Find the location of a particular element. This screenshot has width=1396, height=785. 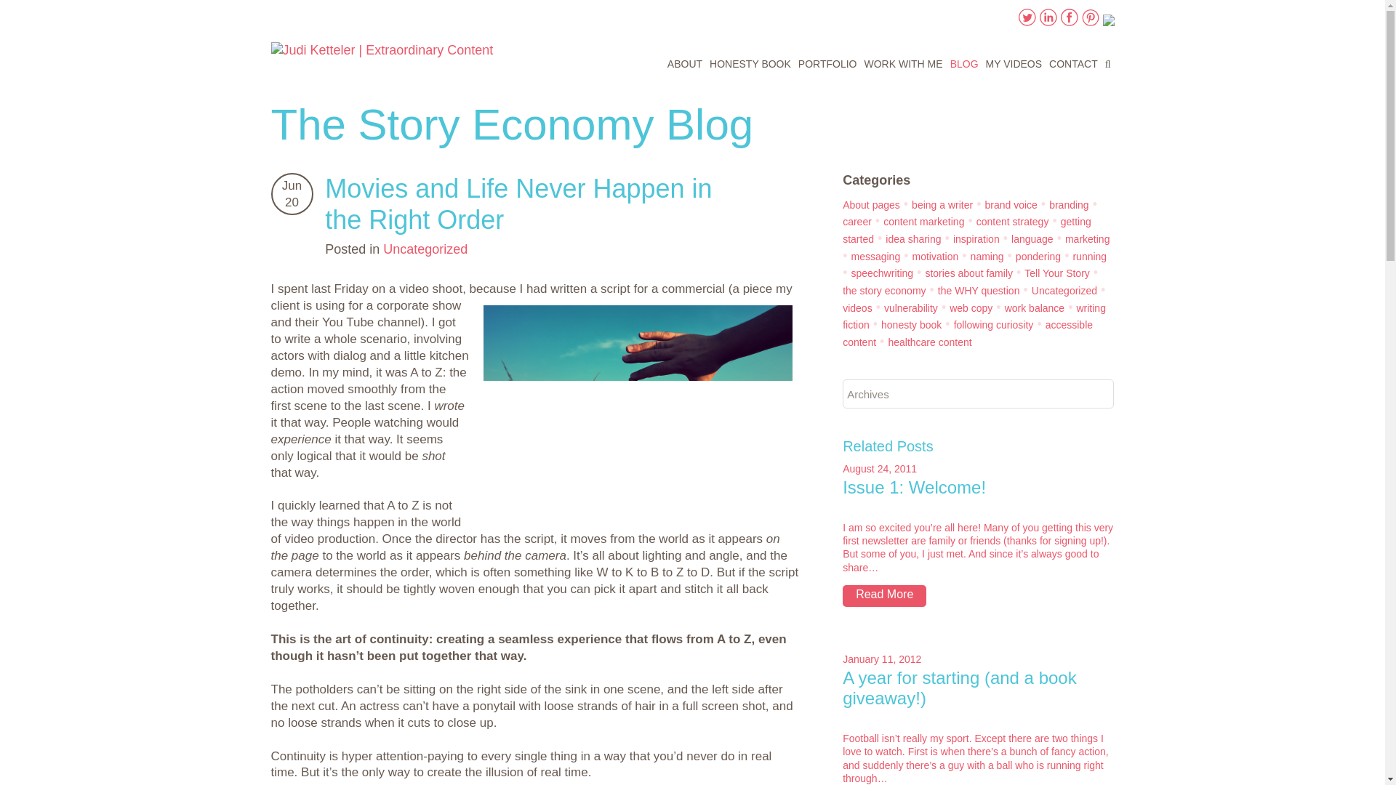

inspiration is located at coordinates (976, 238).